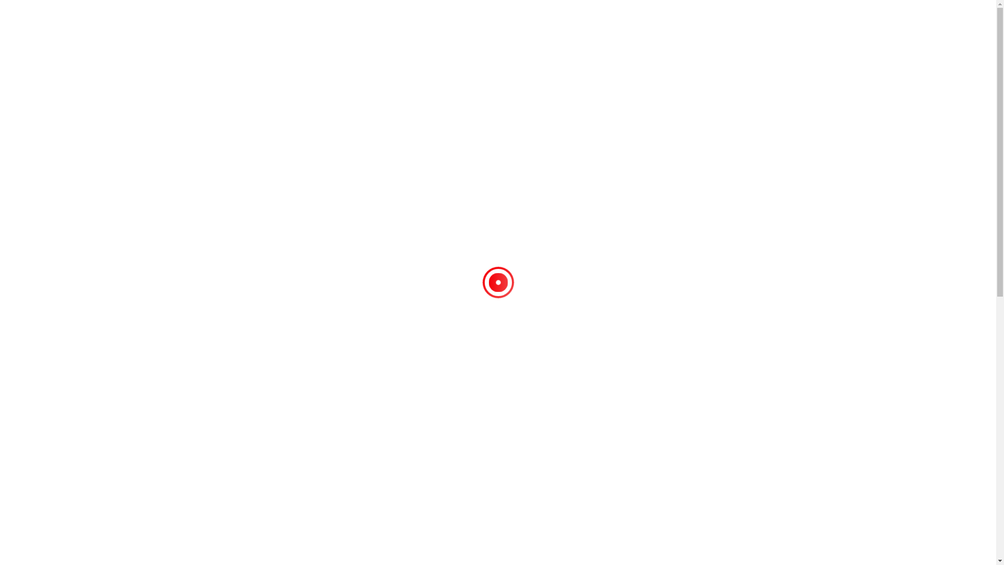  What do you see at coordinates (450, 107) in the screenshot?
I see `Dream cars` at bounding box center [450, 107].